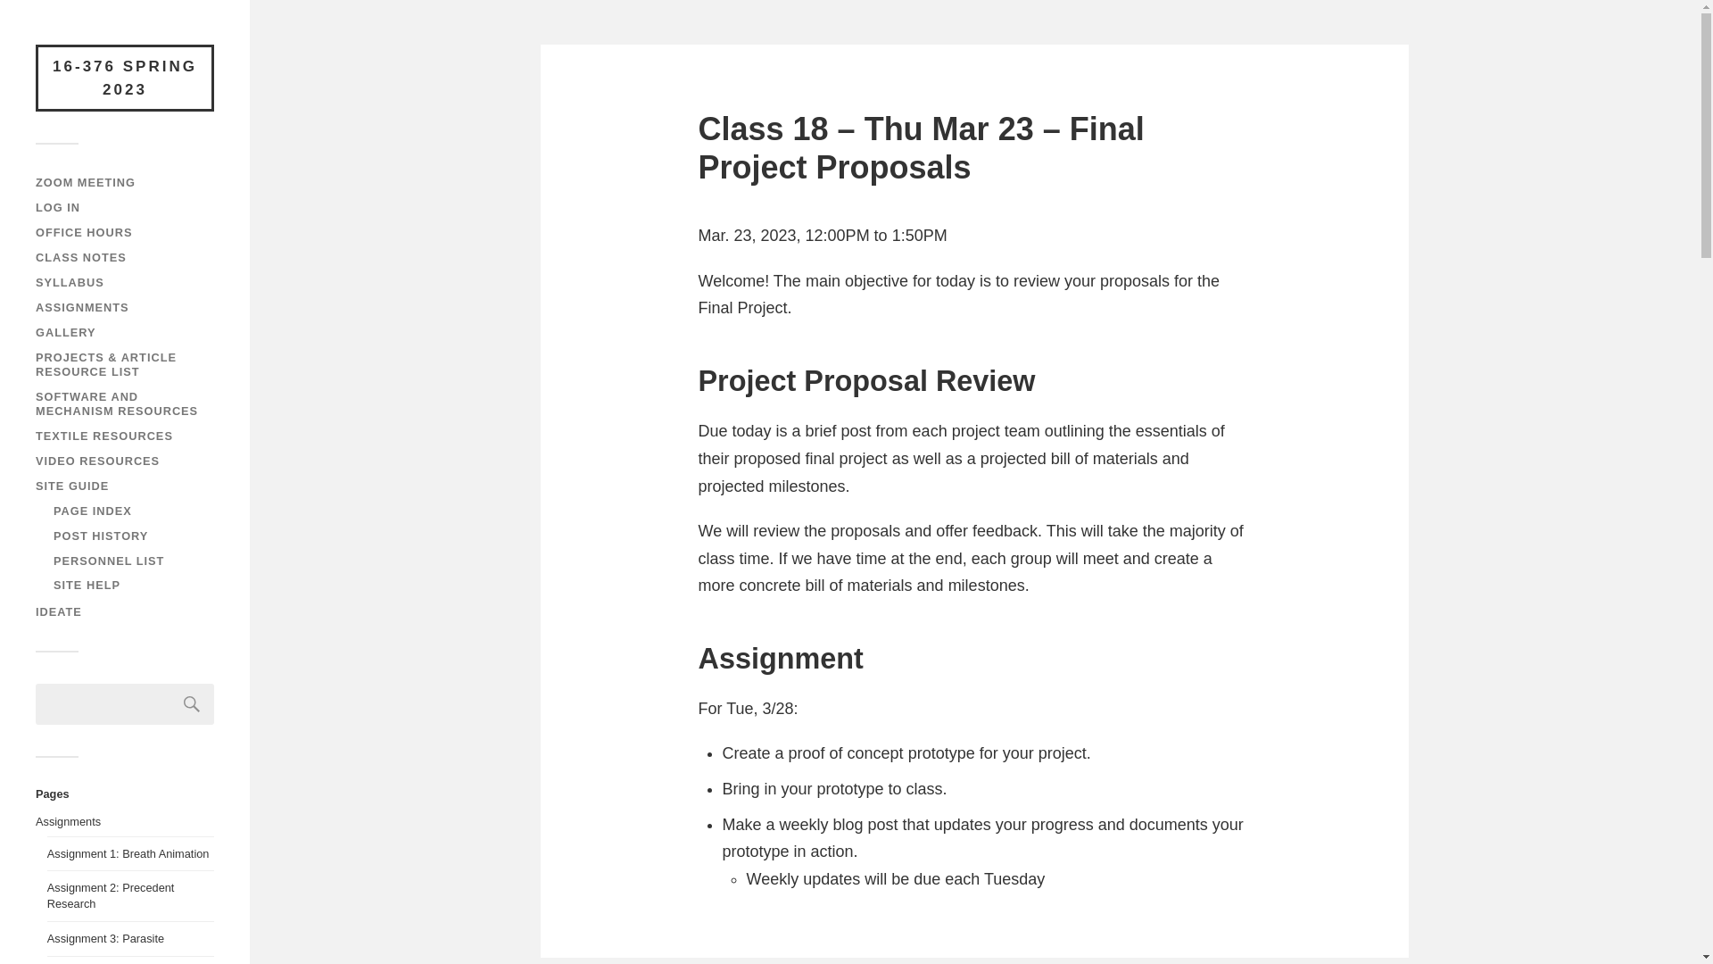 The width and height of the screenshot is (1713, 964). I want to click on ZOOM MEETING, so click(86, 182).